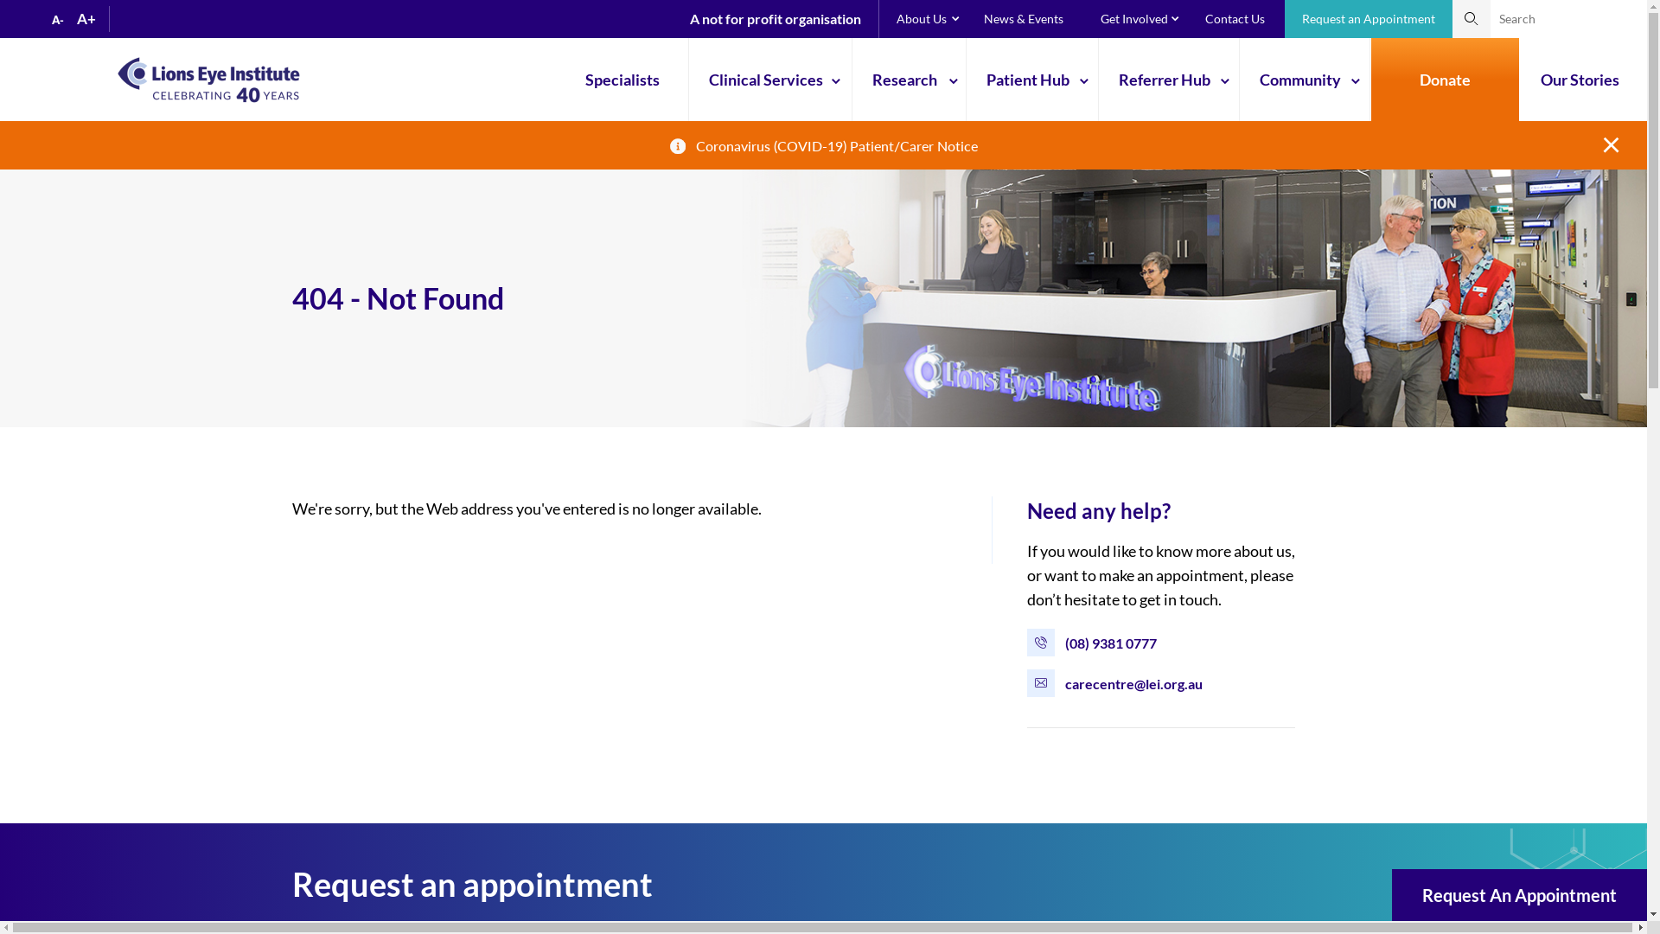 The image size is (1660, 934). I want to click on Community, so click(1305, 80).